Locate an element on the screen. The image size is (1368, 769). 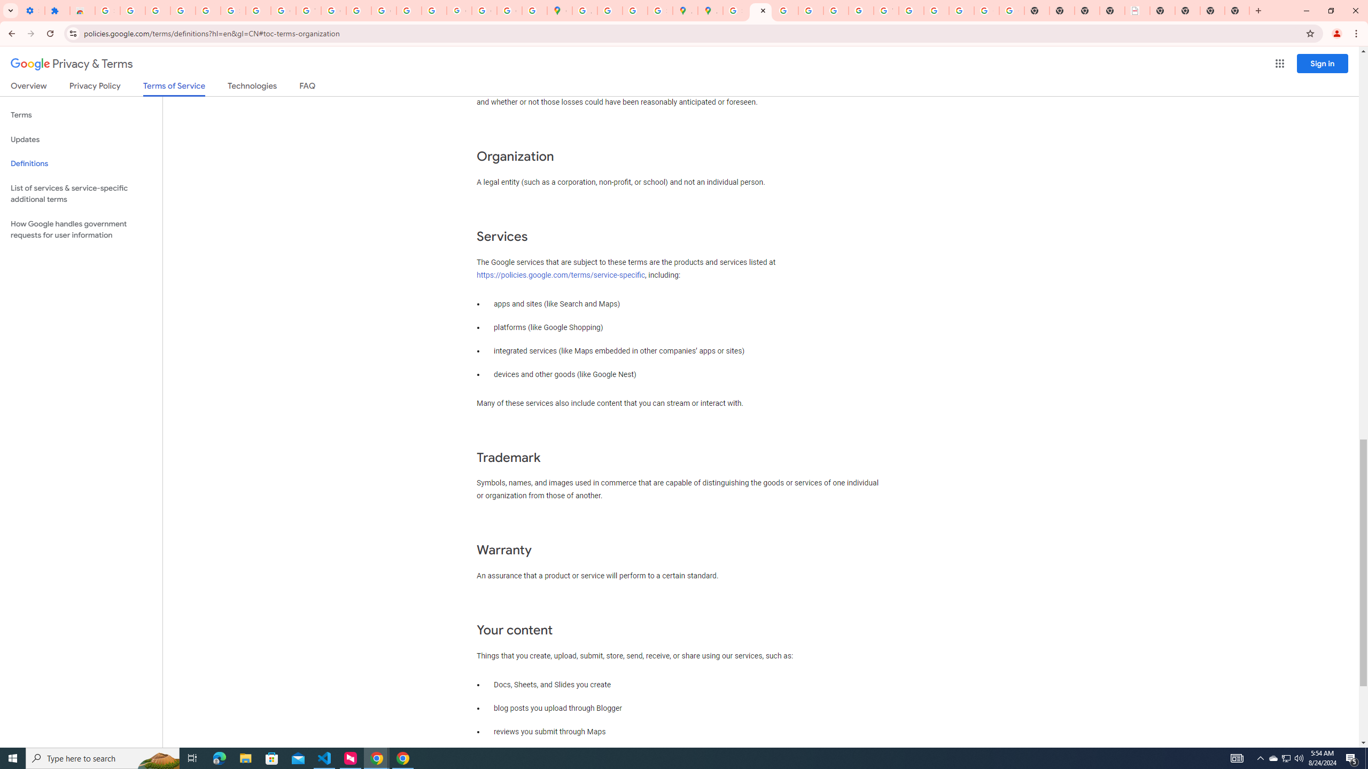
https://policies.google.com/terms/service-specific is located at coordinates (561, 274).